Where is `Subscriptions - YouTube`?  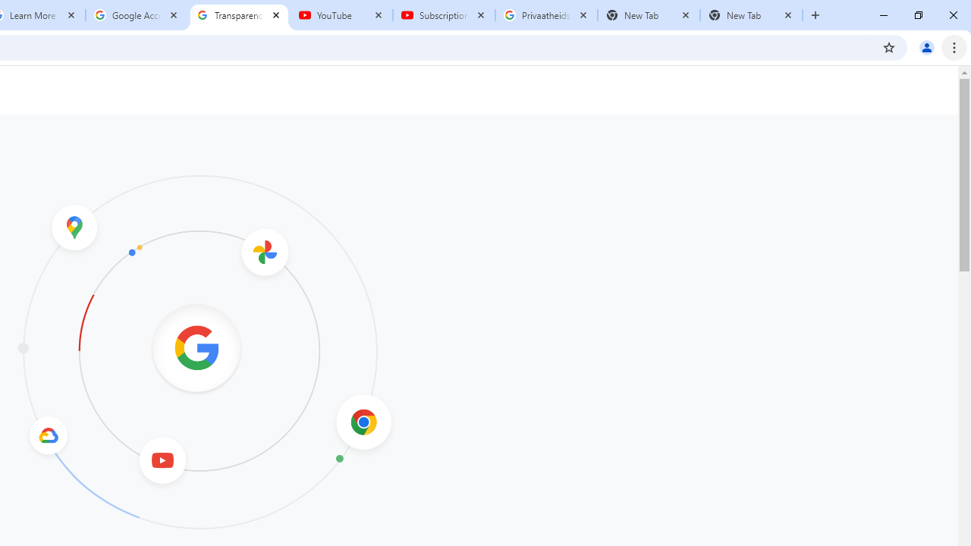
Subscriptions - YouTube is located at coordinates (444, 15).